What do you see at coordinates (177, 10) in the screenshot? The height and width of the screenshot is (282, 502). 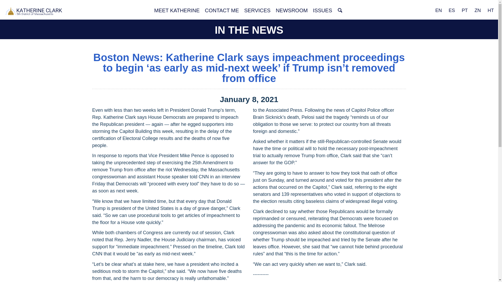 I see `MEET KATHERINE` at bounding box center [177, 10].